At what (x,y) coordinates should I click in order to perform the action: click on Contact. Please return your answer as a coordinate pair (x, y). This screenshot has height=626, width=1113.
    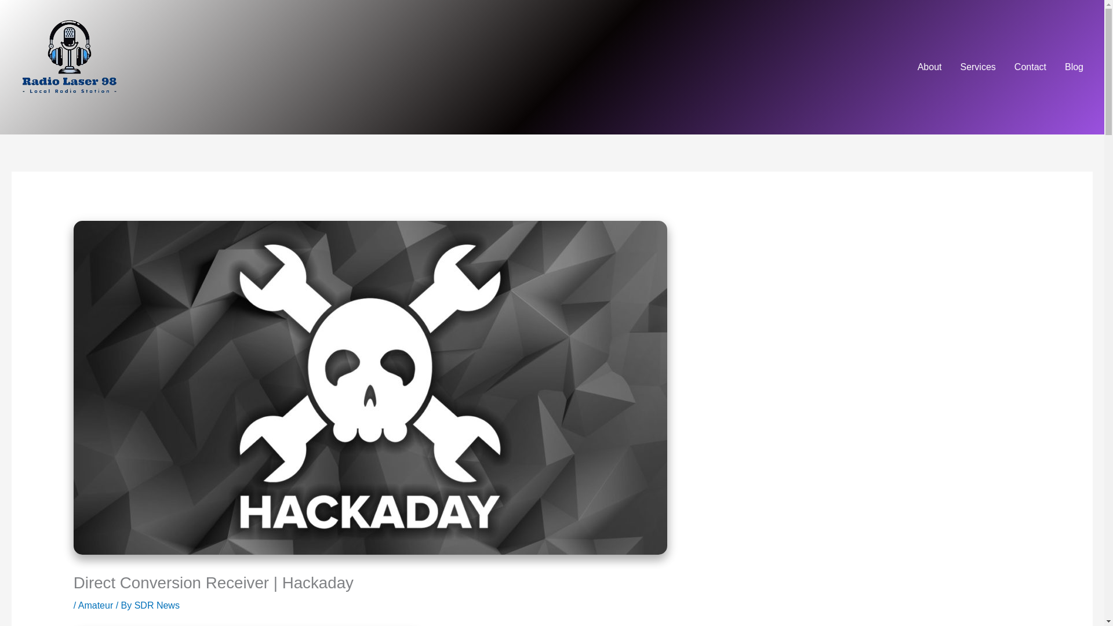
    Looking at the image, I should click on (1030, 67).